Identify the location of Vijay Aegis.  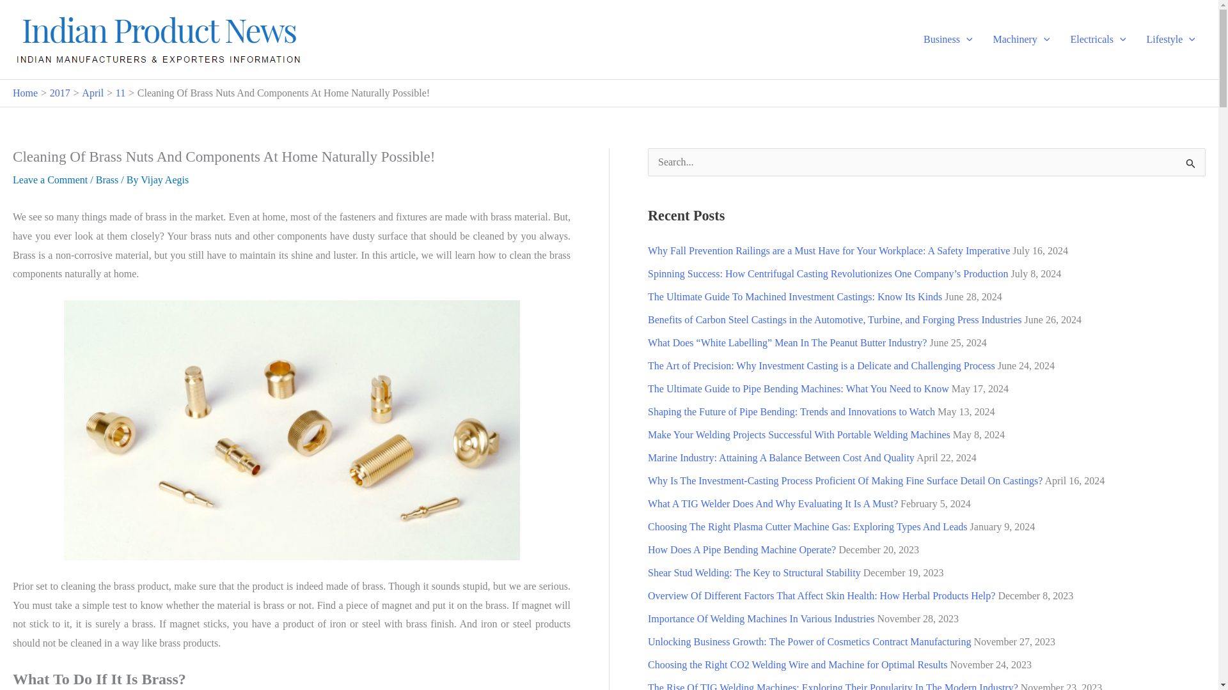
(165, 180).